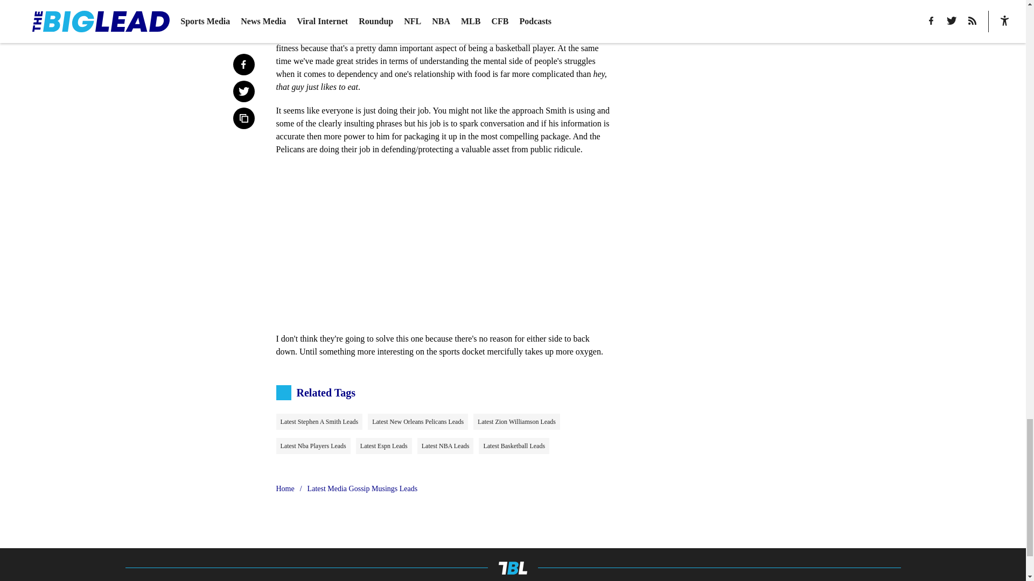  What do you see at coordinates (319, 422) in the screenshot?
I see `Latest Stephen A Smith Leads` at bounding box center [319, 422].